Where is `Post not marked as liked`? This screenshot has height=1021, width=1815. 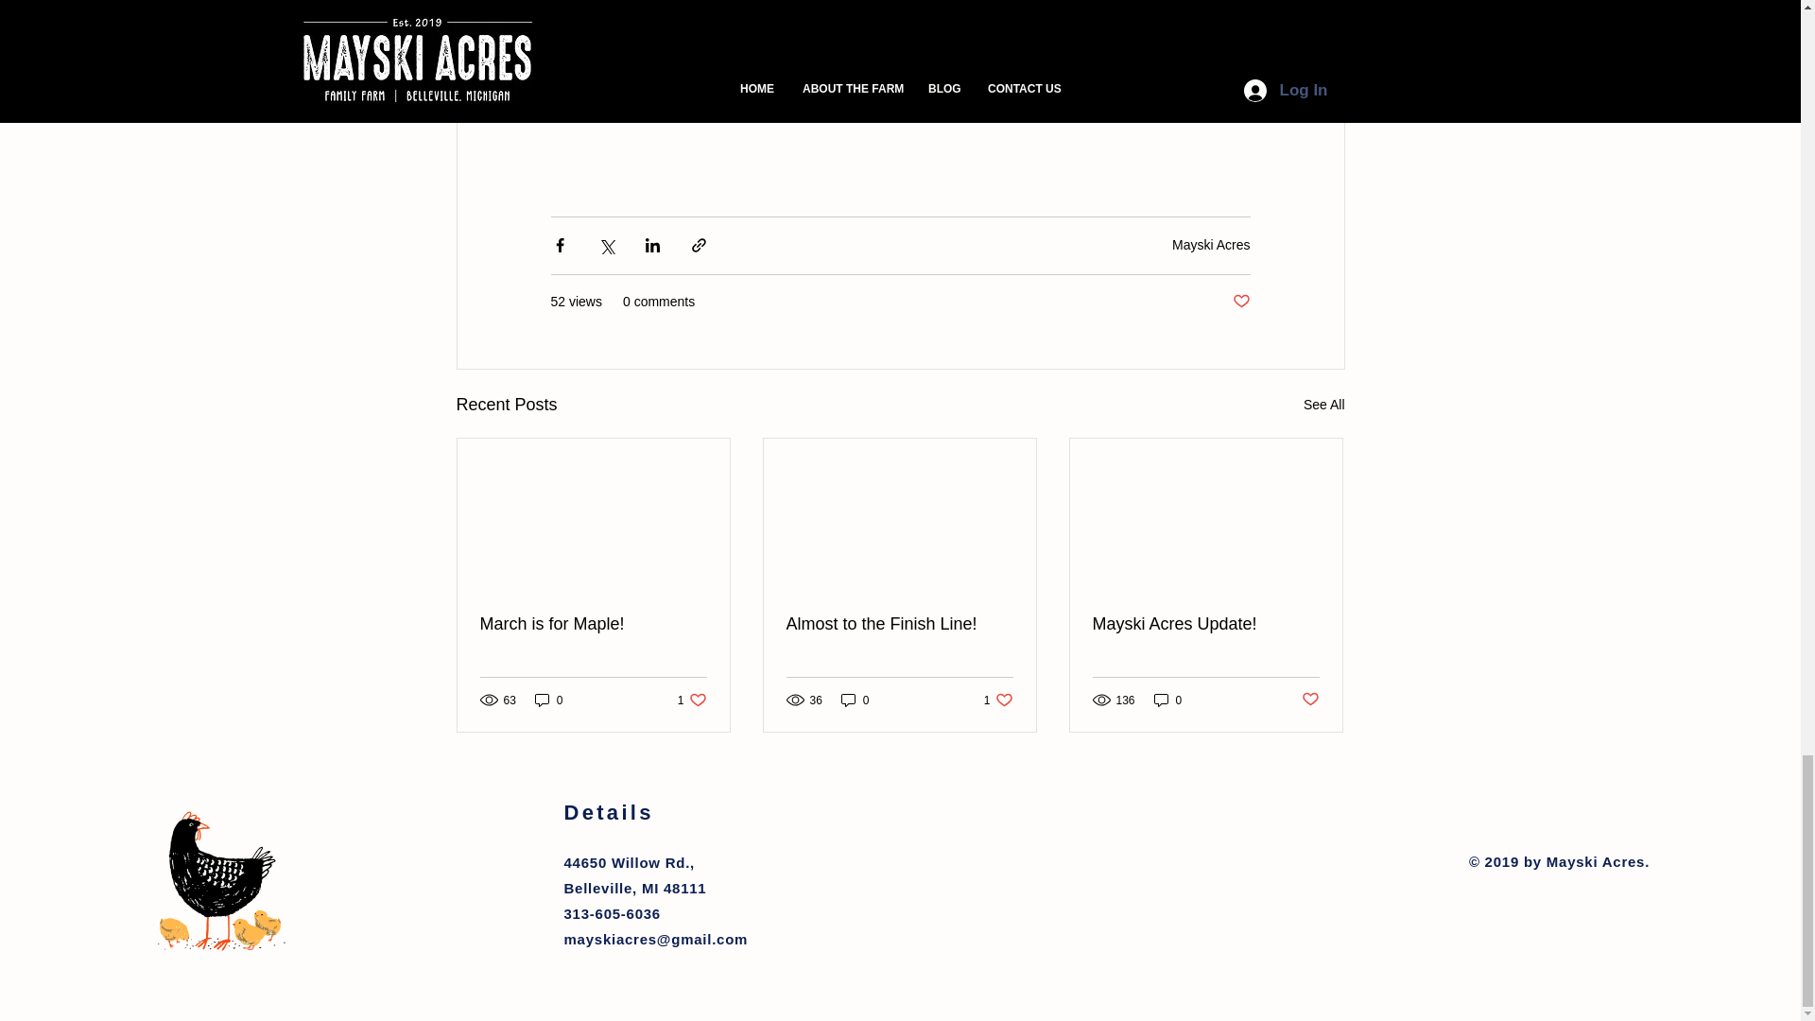 Post not marked as liked is located at coordinates (1310, 700).